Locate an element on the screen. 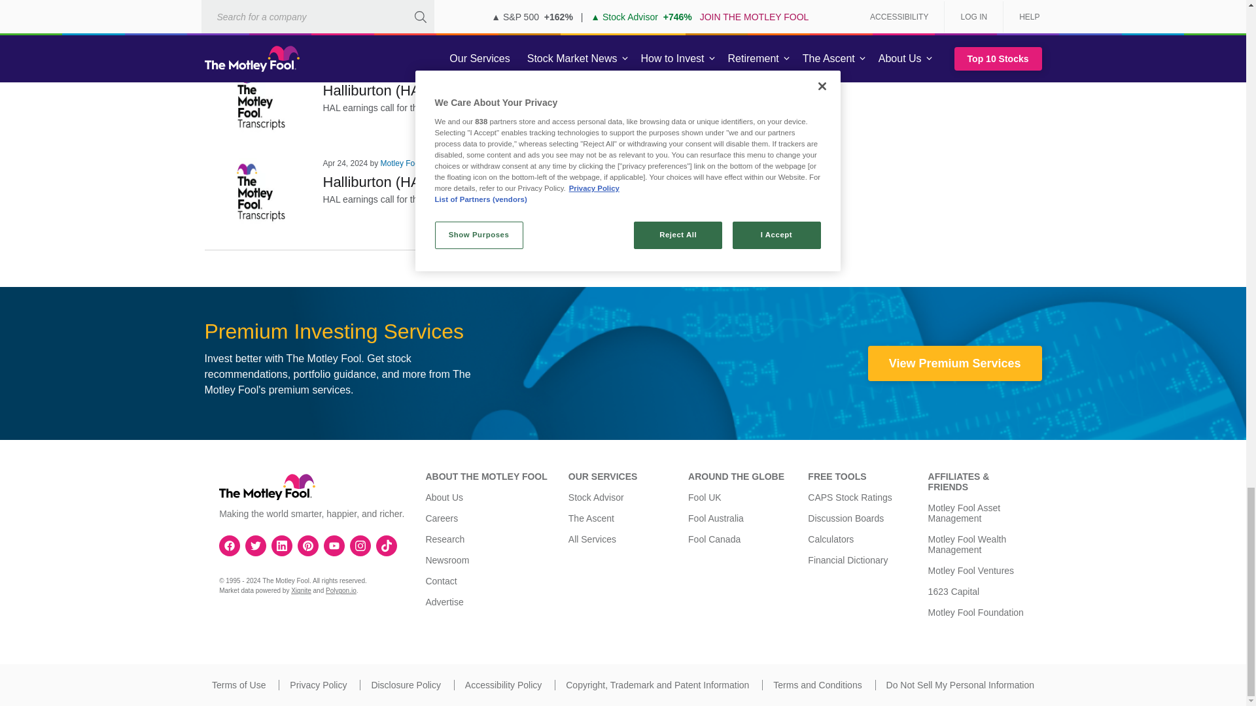 This screenshot has width=1256, height=706. Terms and Conditions is located at coordinates (818, 685).